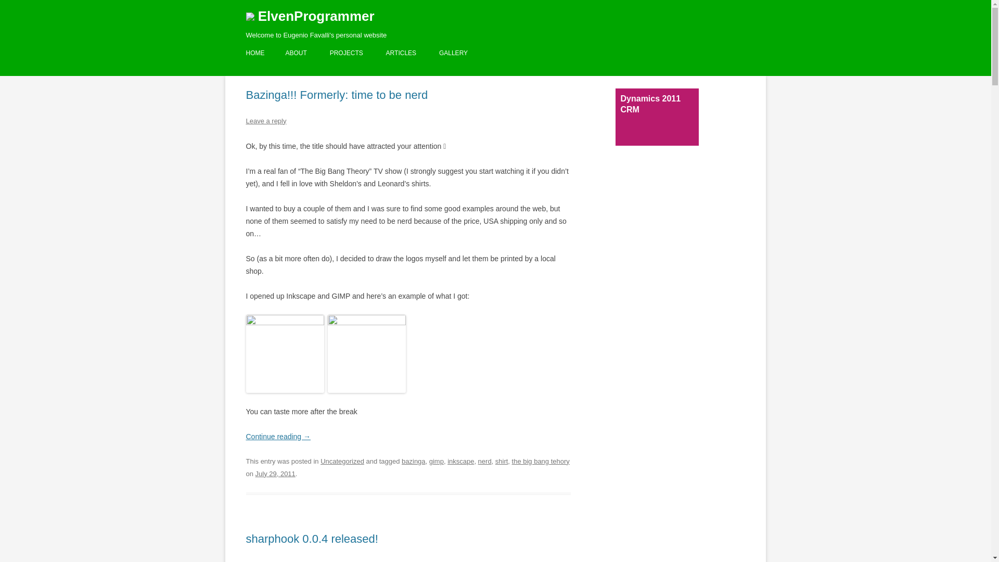  Describe the element at coordinates (366, 353) in the screenshot. I see `tv-signal-low-saturation` at that location.